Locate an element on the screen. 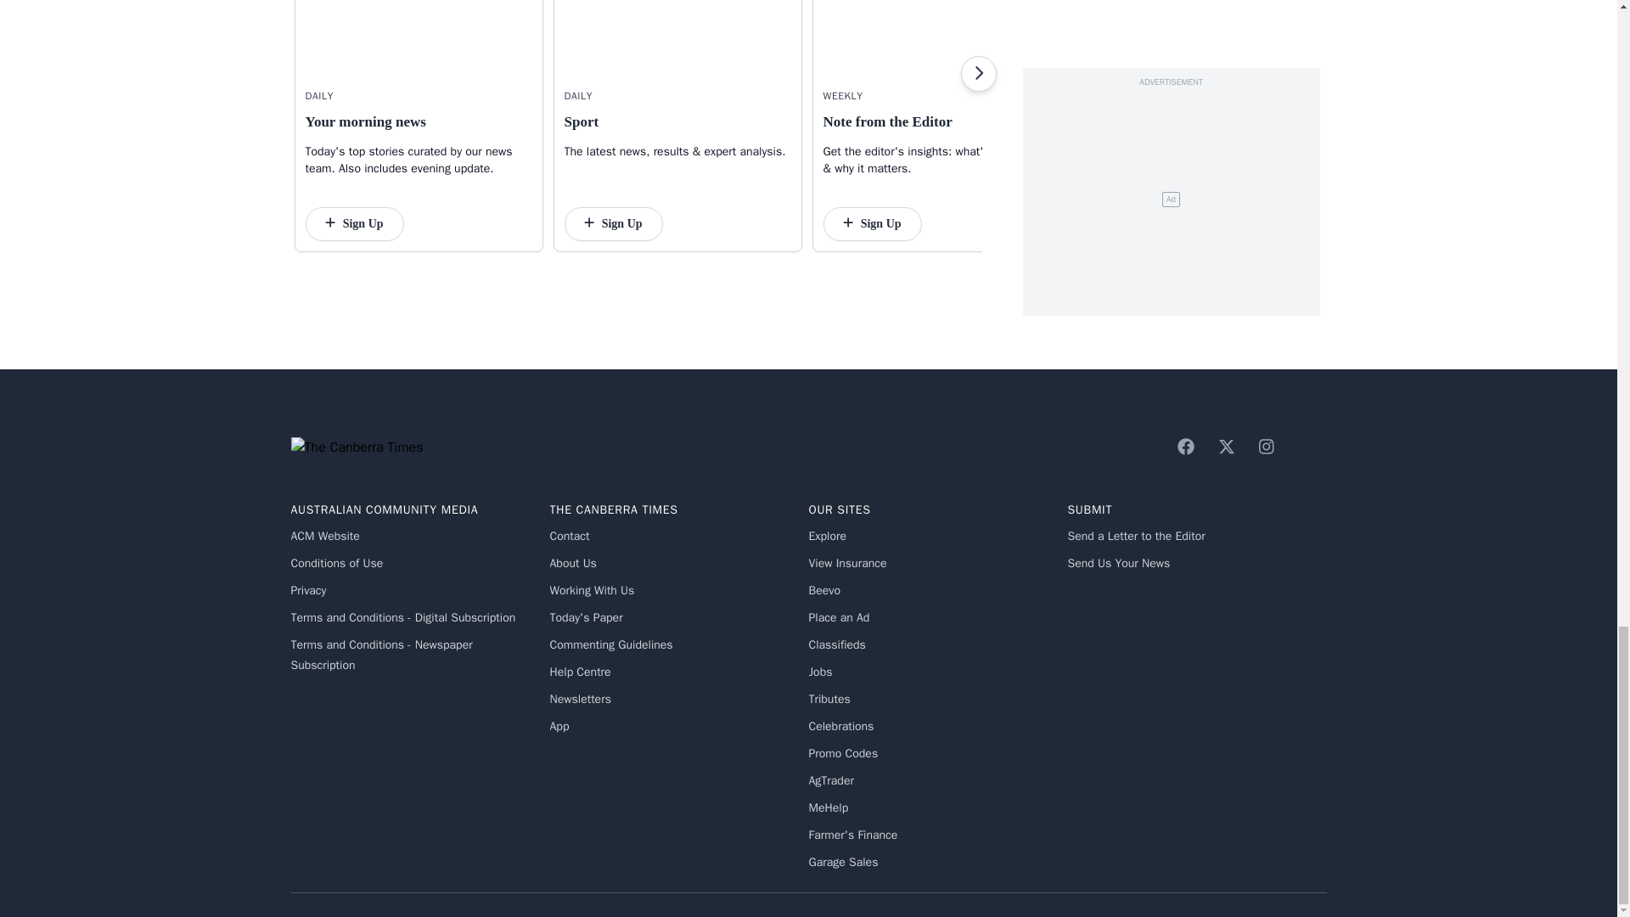 The height and width of the screenshot is (917, 1630). Sport Newsletter is located at coordinates (677, 38).